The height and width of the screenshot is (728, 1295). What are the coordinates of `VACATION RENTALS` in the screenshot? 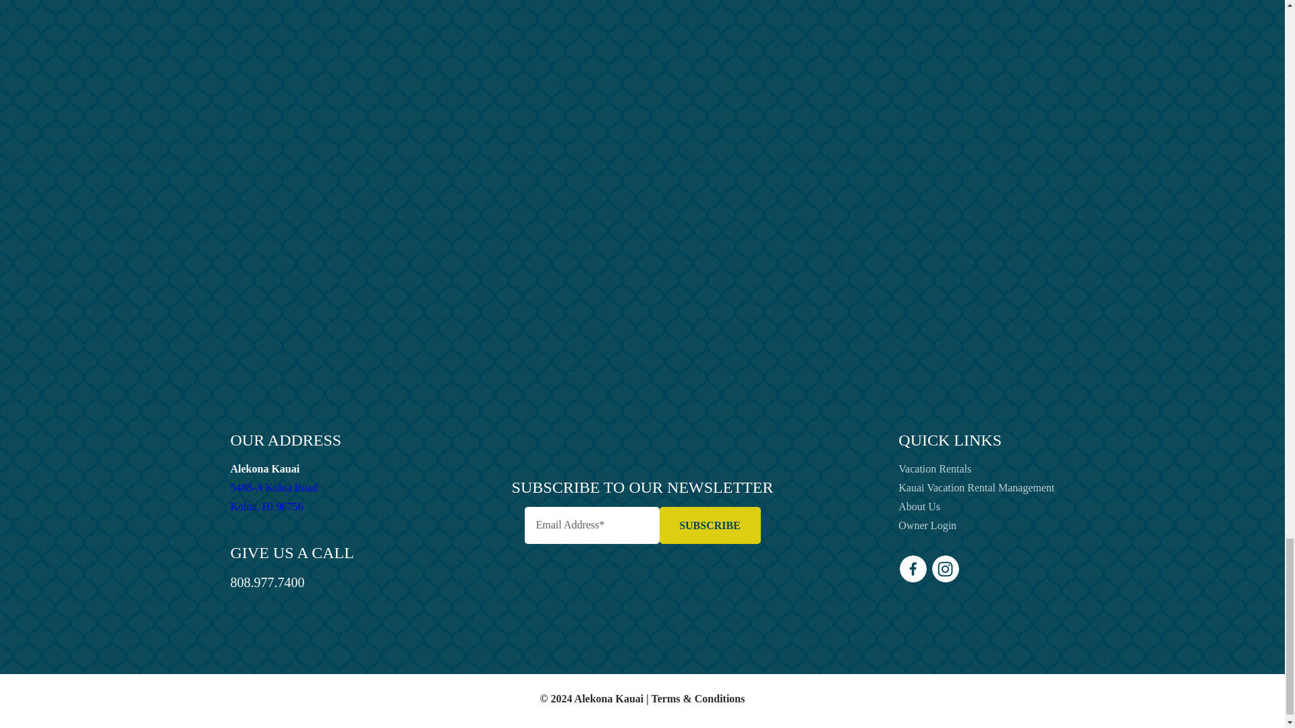 It's located at (840, 253).